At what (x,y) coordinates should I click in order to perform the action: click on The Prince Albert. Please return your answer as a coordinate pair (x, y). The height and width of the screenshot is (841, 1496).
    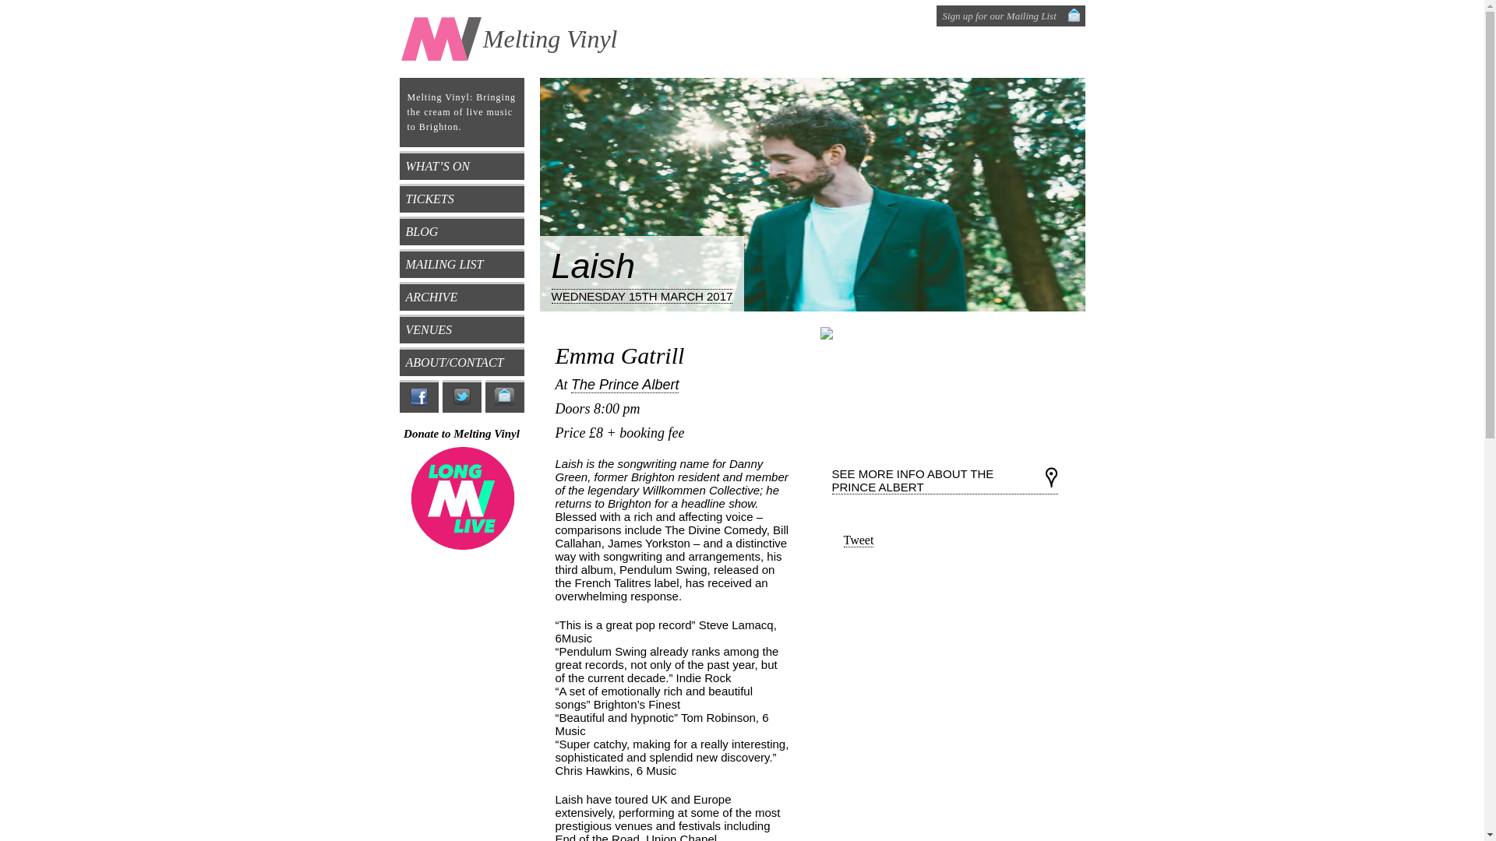
    Looking at the image, I should click on (625, 382).